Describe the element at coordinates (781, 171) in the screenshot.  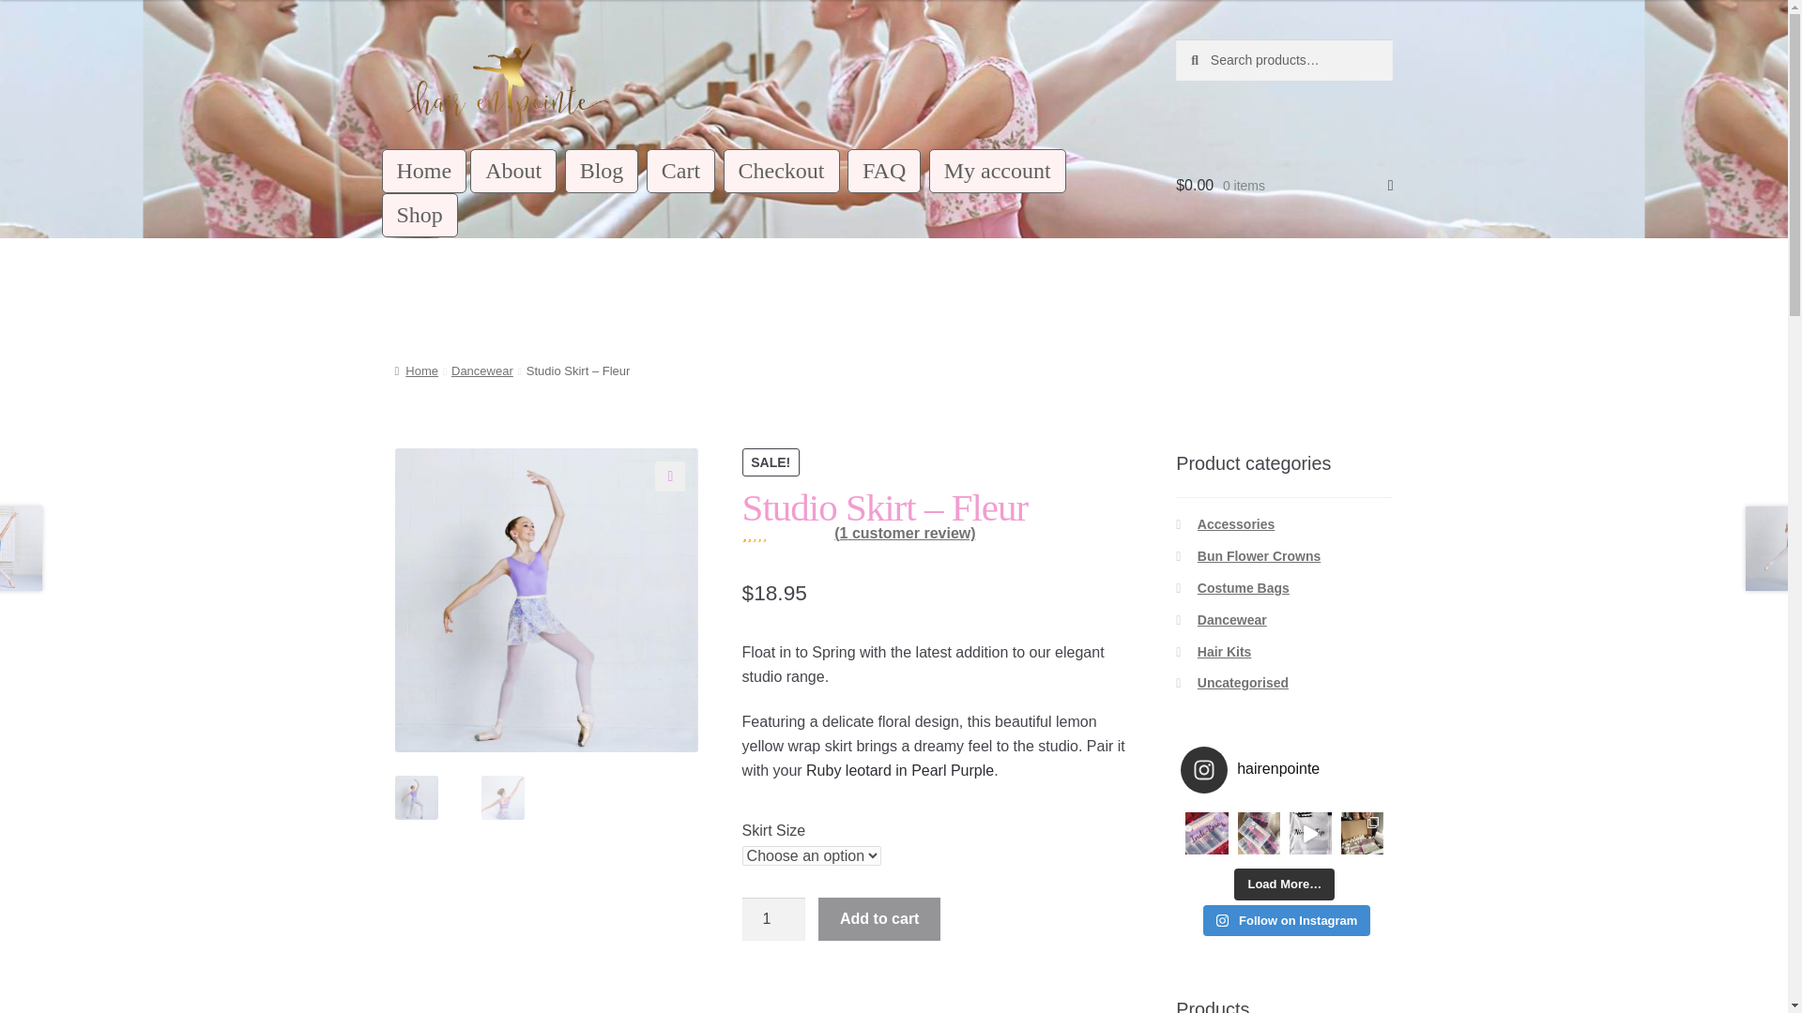
I see `Checkout` at that location.